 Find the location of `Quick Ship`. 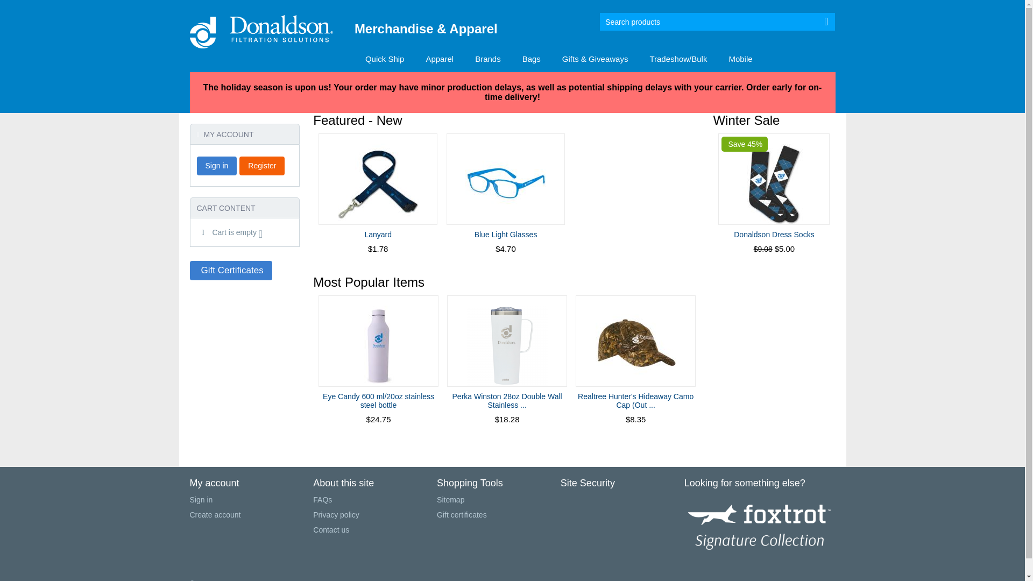

Quick Ship is located at coordinates (385, 60).